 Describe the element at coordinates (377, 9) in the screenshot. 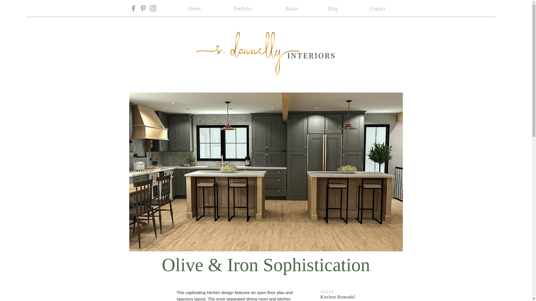

I see `Contact` at that location.